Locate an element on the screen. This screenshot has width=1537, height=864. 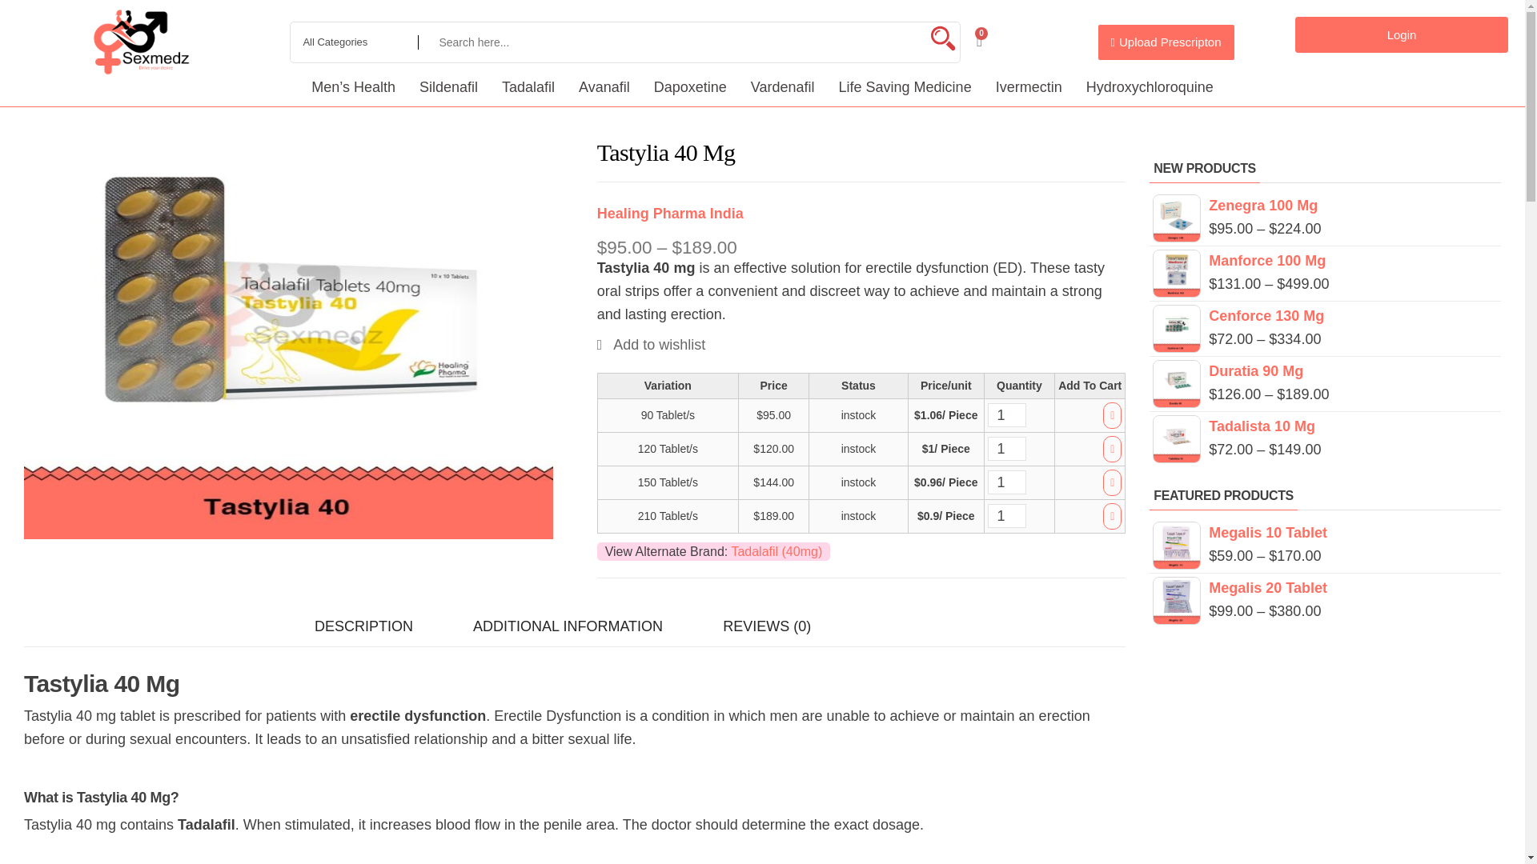
Sildenafil is located at coordinates (448, 86).